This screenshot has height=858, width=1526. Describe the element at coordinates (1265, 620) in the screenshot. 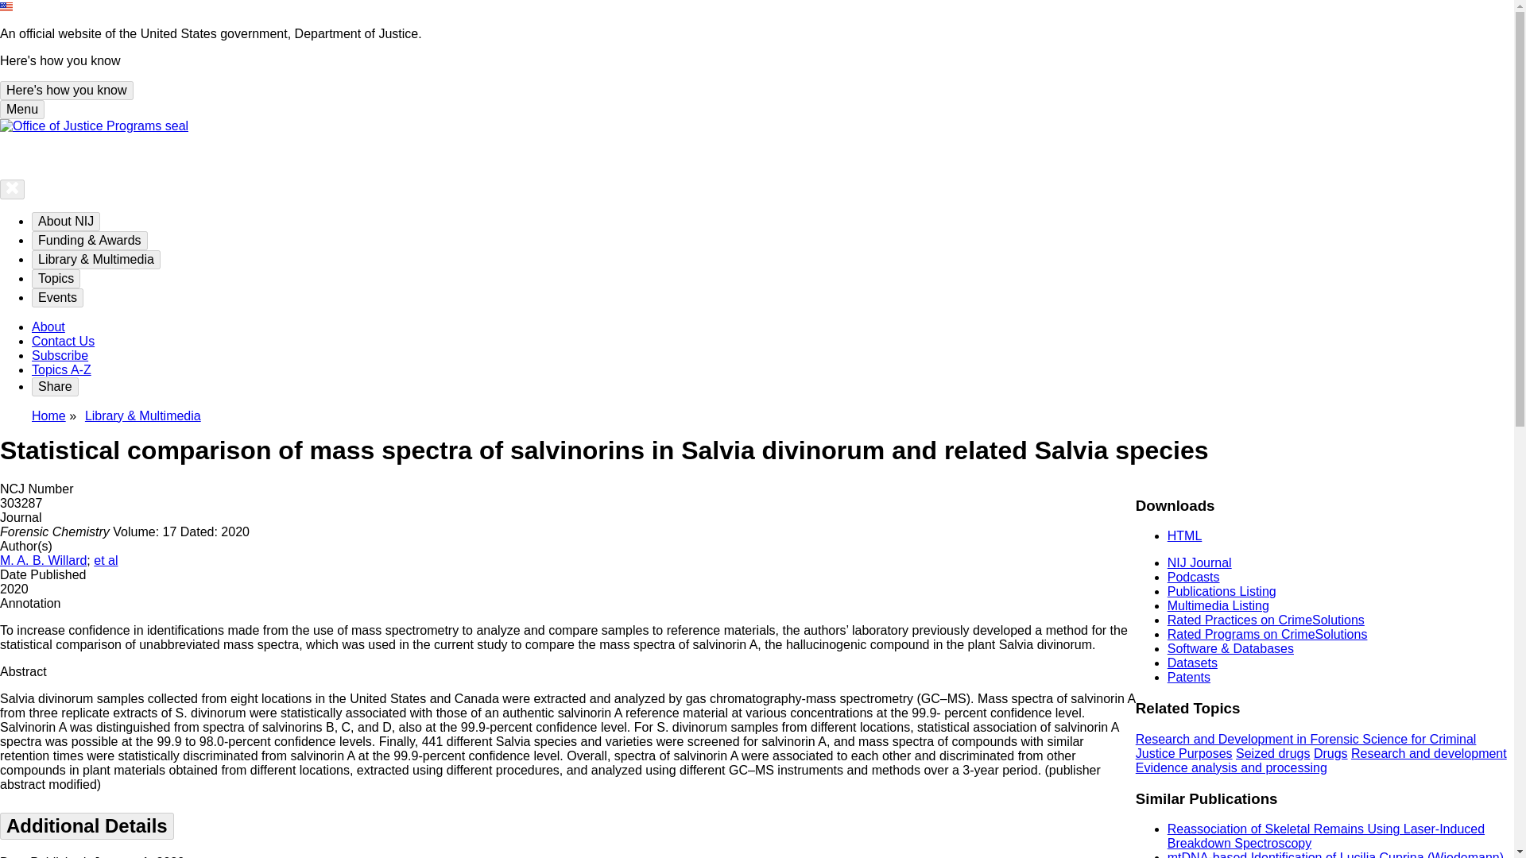

I see `Rated Practices on CrimeSolutions` at that location.